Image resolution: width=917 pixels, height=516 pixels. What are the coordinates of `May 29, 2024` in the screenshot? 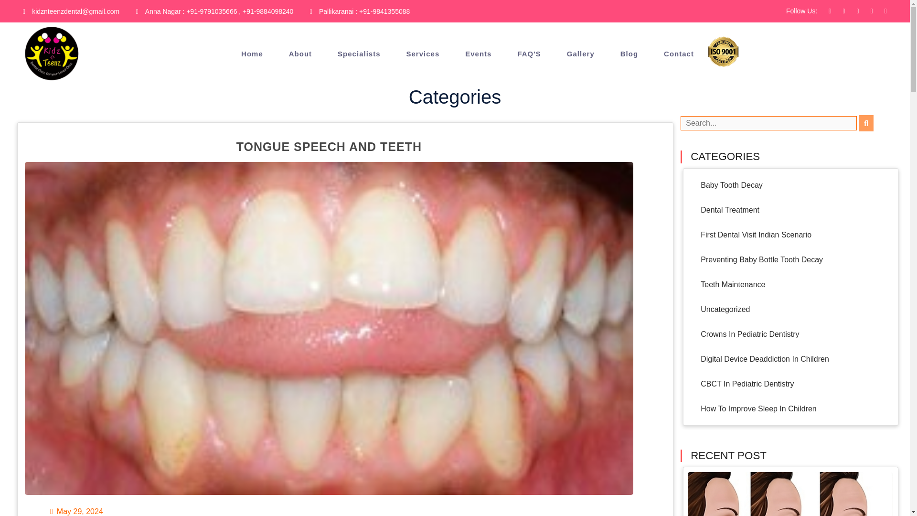 It's located at (76, 511).